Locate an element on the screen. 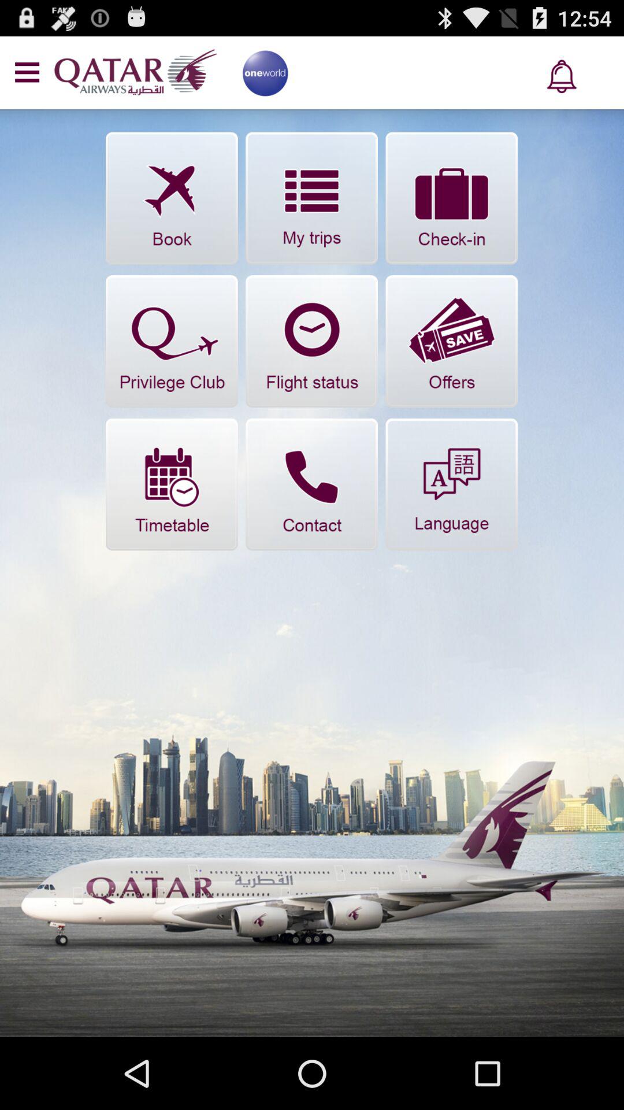 The height and width of the screenshot is (1110, 624). privilege club is located at coordinates (172, 341).